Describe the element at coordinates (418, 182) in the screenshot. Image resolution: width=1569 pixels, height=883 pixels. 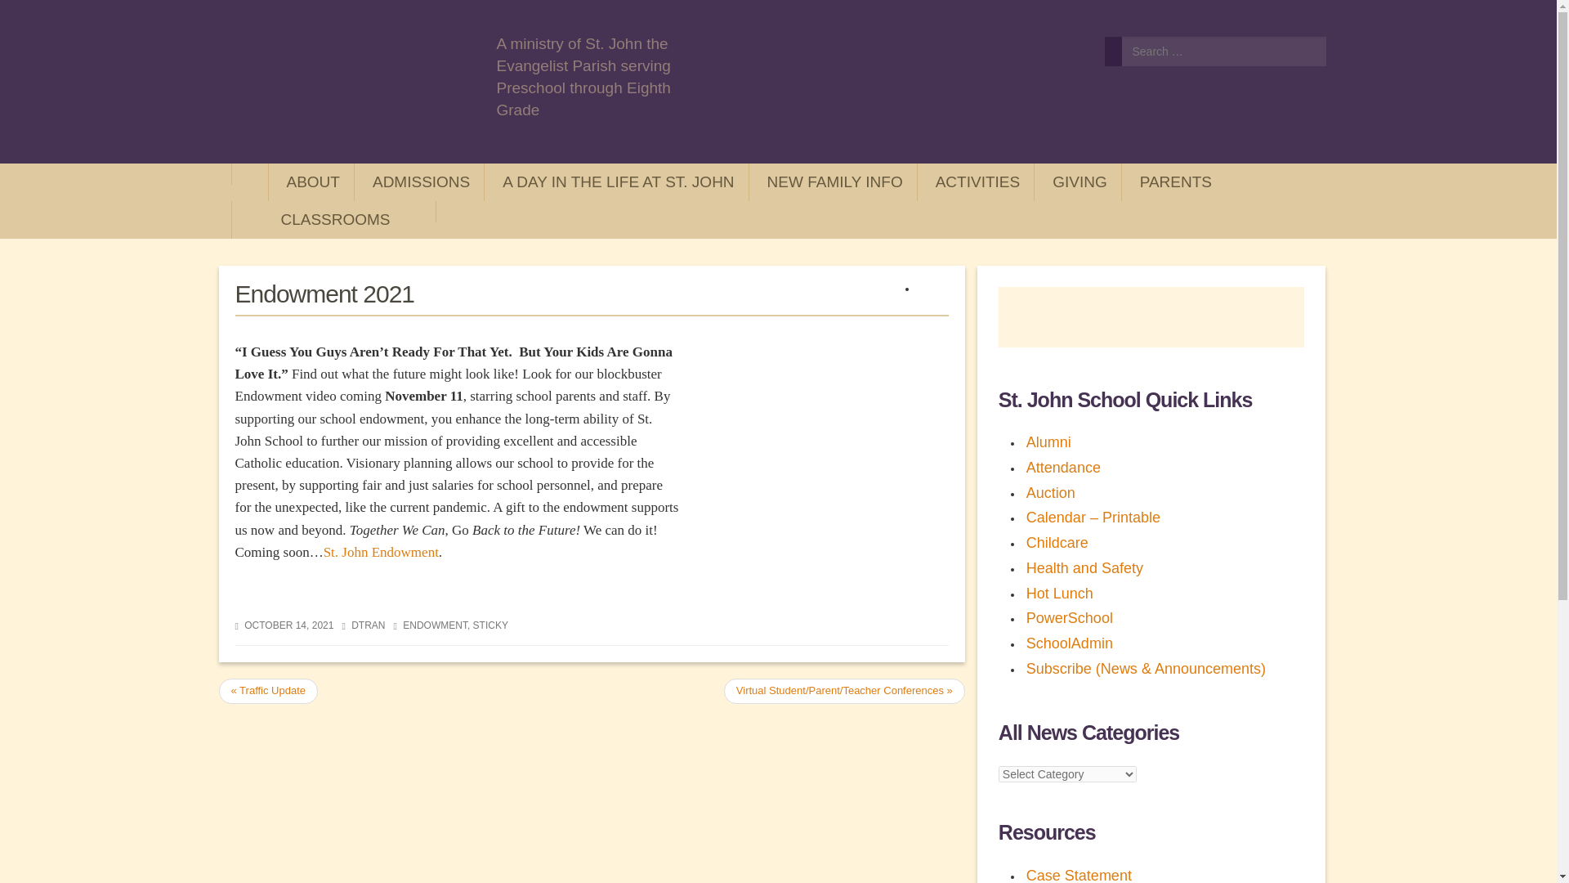
I see `ADMISSIONS` at that location.